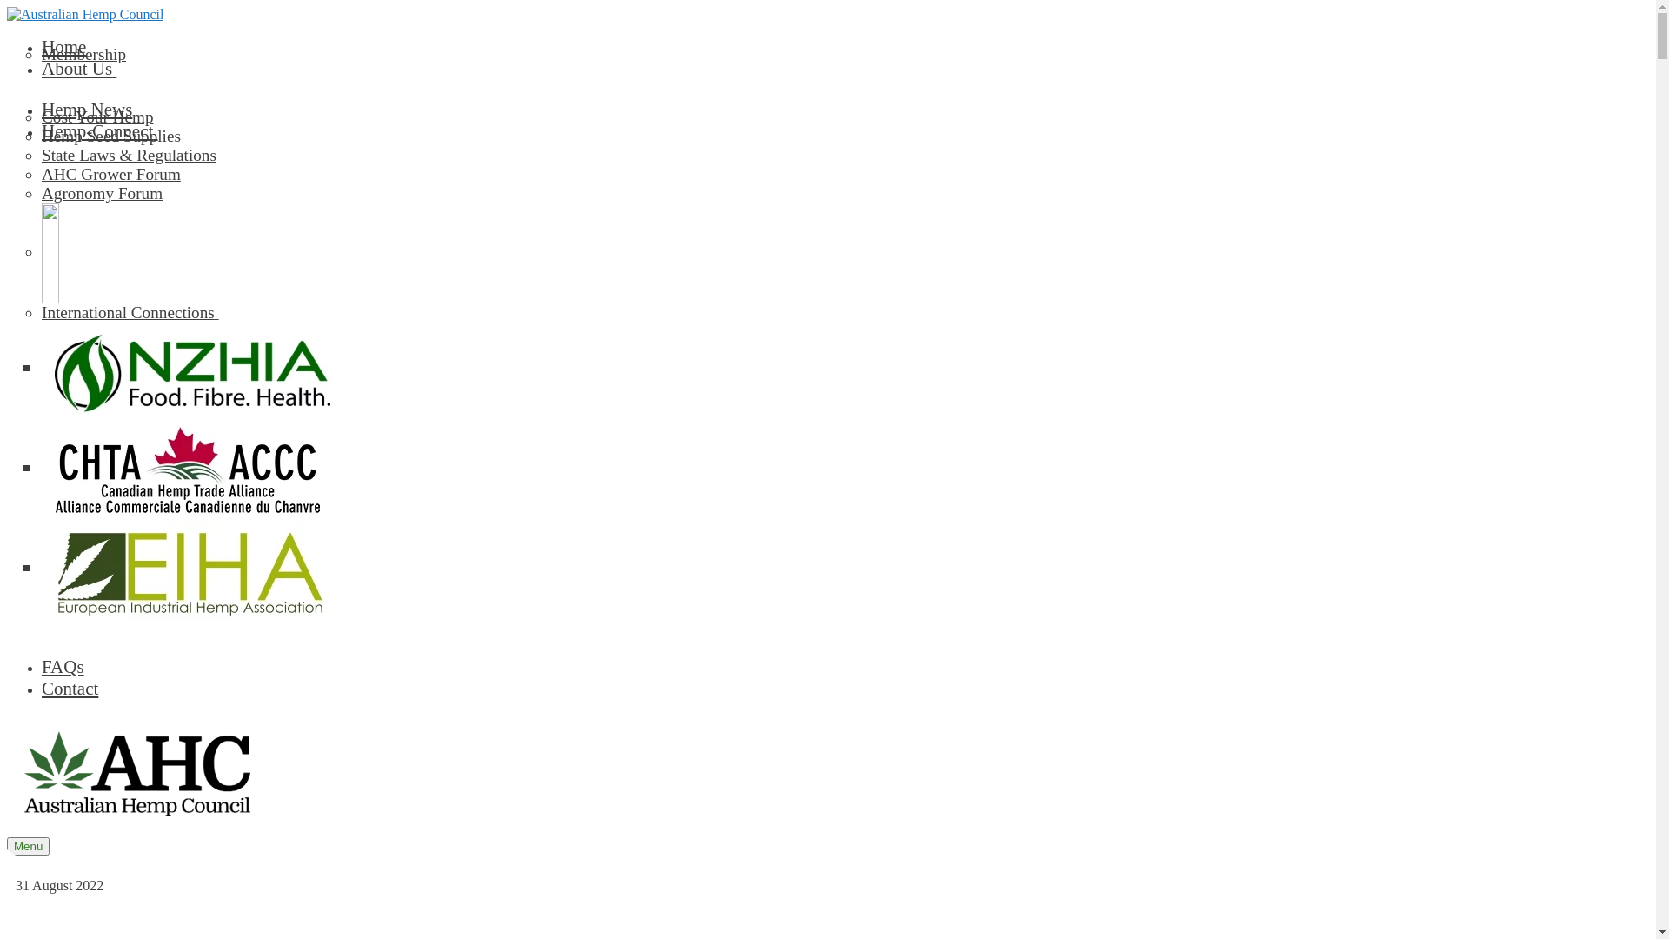 The height and width of the screenshot is (939, 1669). What do you see at coordinates (845, 137) in the screenshot?
I see `Hemp Seed Supplies` at bounding box center [845, 137].